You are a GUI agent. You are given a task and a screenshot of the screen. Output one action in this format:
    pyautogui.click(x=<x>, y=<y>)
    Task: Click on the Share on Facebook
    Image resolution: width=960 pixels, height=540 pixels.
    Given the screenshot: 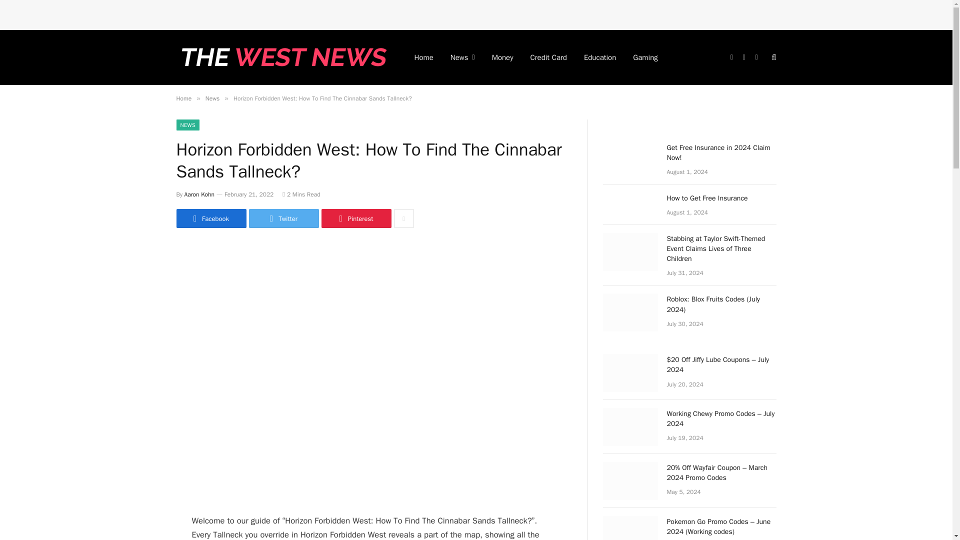 What is the action you would take?
    pyautogui.click(x=210, y=218)
    